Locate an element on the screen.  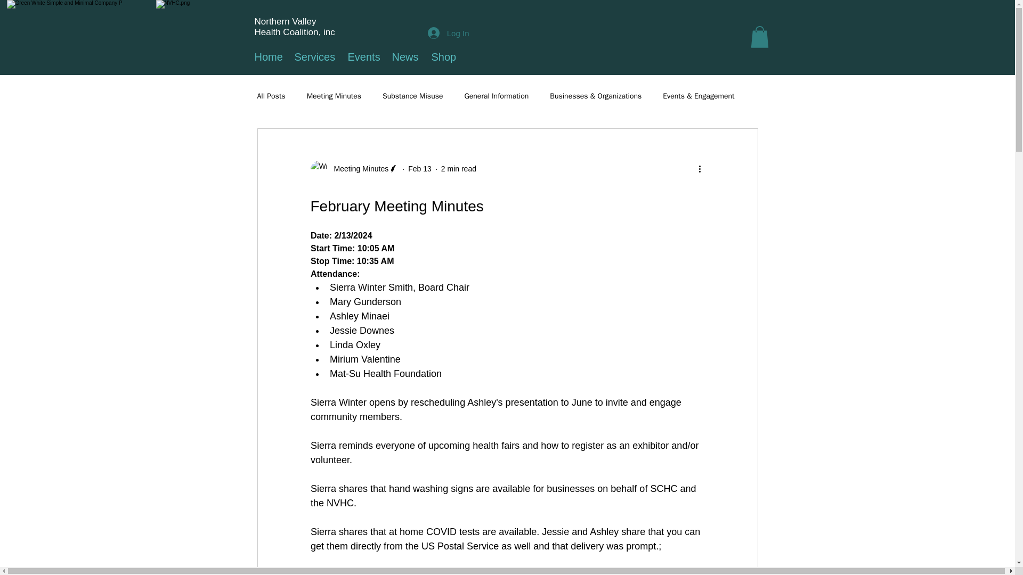
All Posts is located at coordinates (271, 96).